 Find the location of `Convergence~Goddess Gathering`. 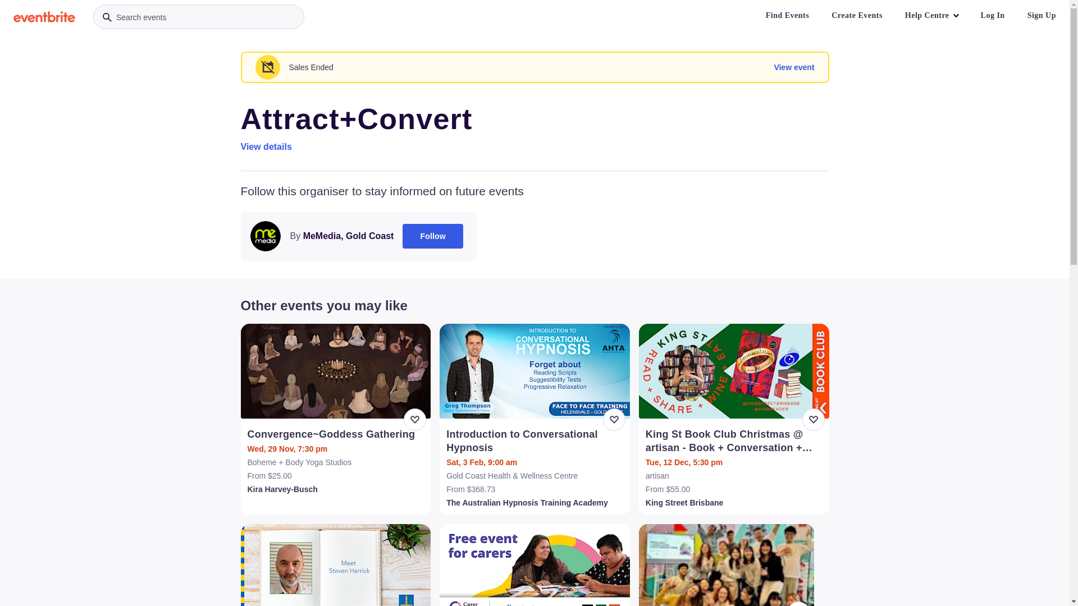

Convergence~Goddess Gathering is located at coordinates (337, 434).